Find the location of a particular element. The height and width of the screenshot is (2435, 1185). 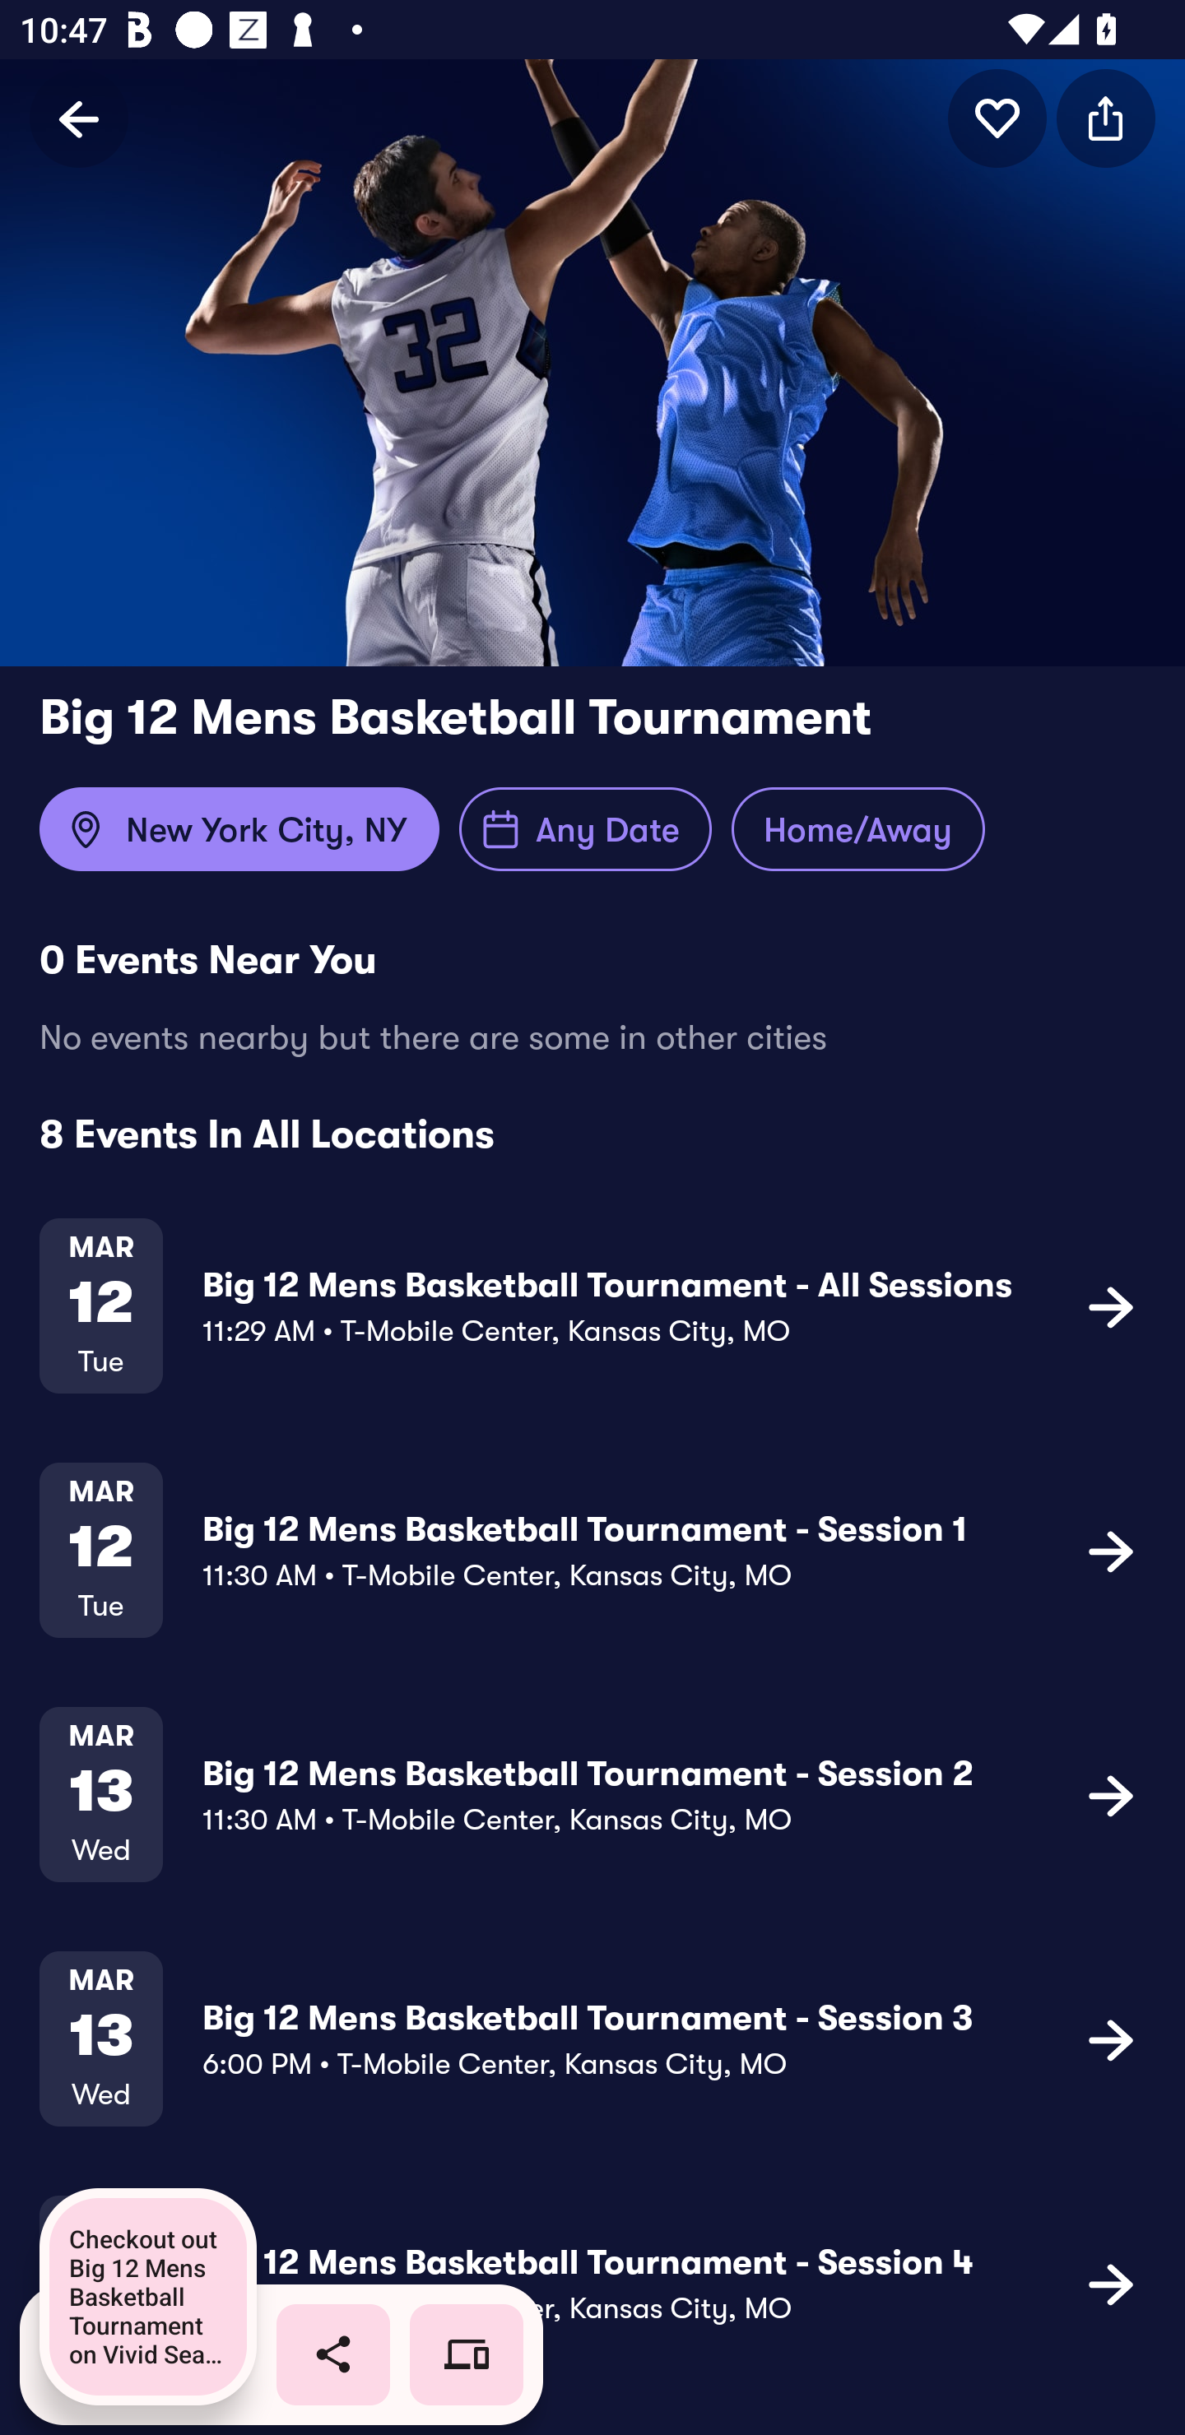

Back is located at coordinates (79, 118).